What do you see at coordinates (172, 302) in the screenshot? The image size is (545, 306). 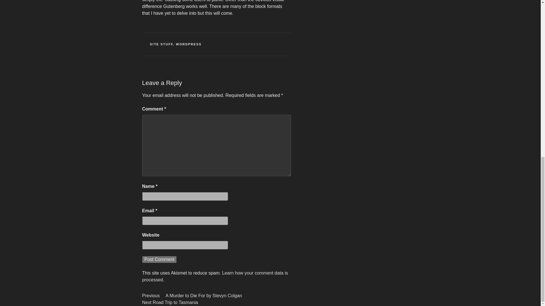 I see `Post Comment` at bounding box center [172, 302].